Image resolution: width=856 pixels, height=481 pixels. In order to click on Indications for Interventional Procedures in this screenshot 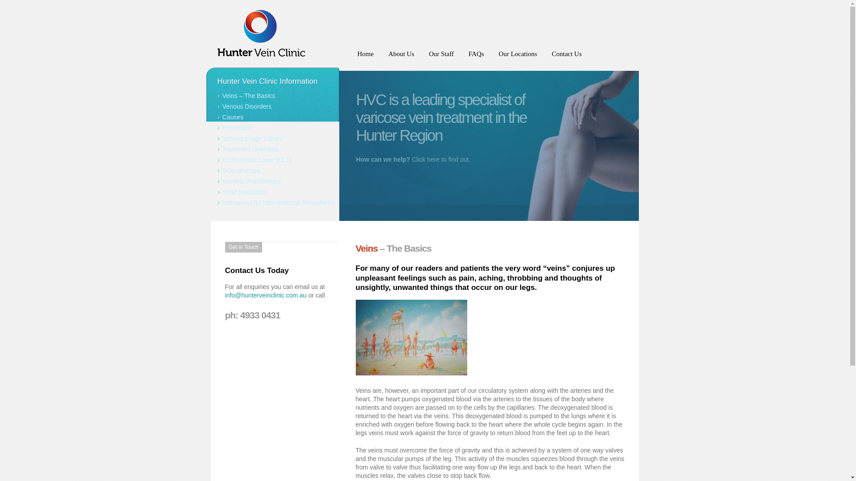, I will do `click(273, 203)`.